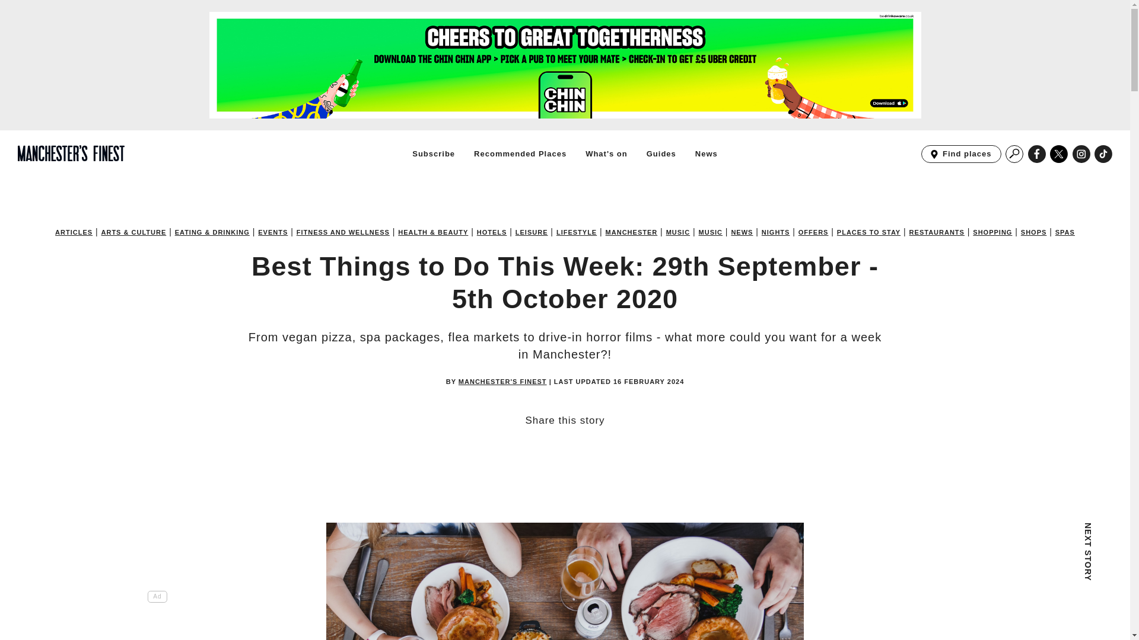 Image resolution: width=1139 pixels, height=640 pixels. What do you see at coordinates (606, 153) in the screenshot?
I see `Search Manchester's Finest` at bounding box center [606, 153].